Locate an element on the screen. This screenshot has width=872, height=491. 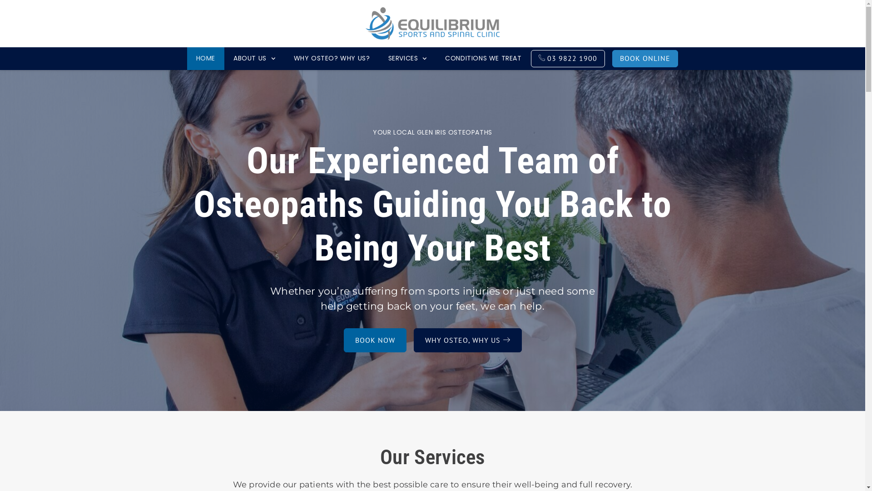
WHY OSTEO? WHY US? is located at coordinates (332, 59).